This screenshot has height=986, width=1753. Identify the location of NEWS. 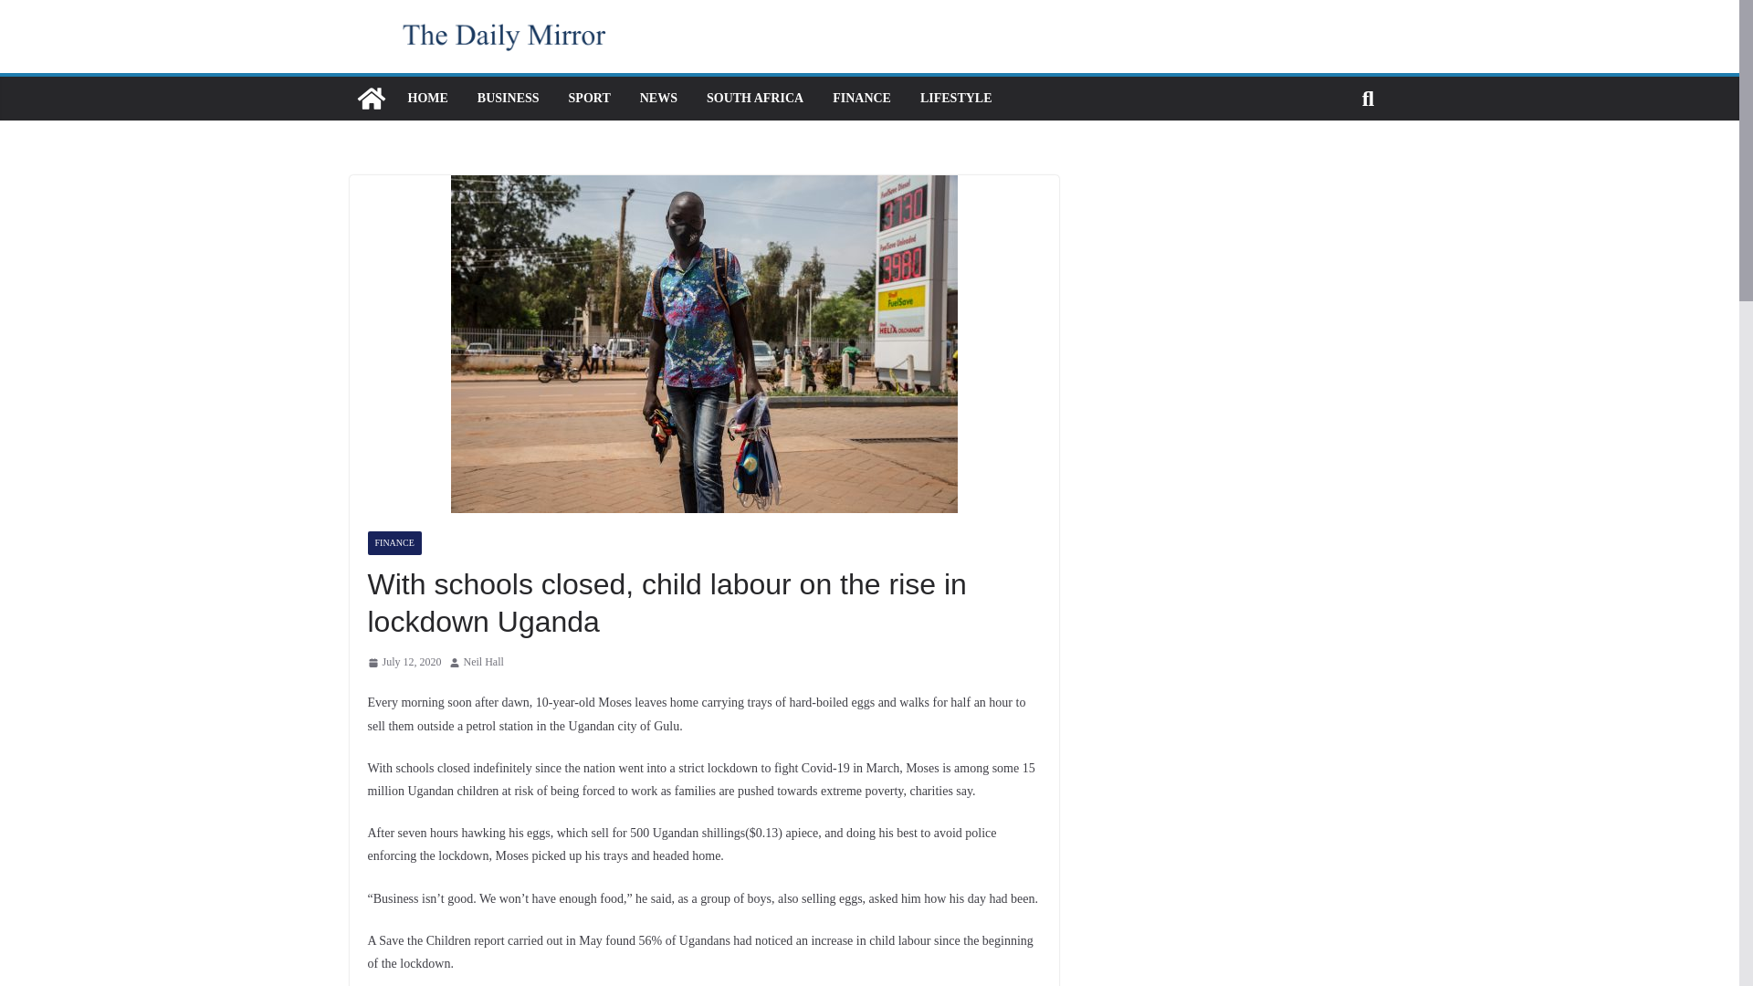
(657, 99).